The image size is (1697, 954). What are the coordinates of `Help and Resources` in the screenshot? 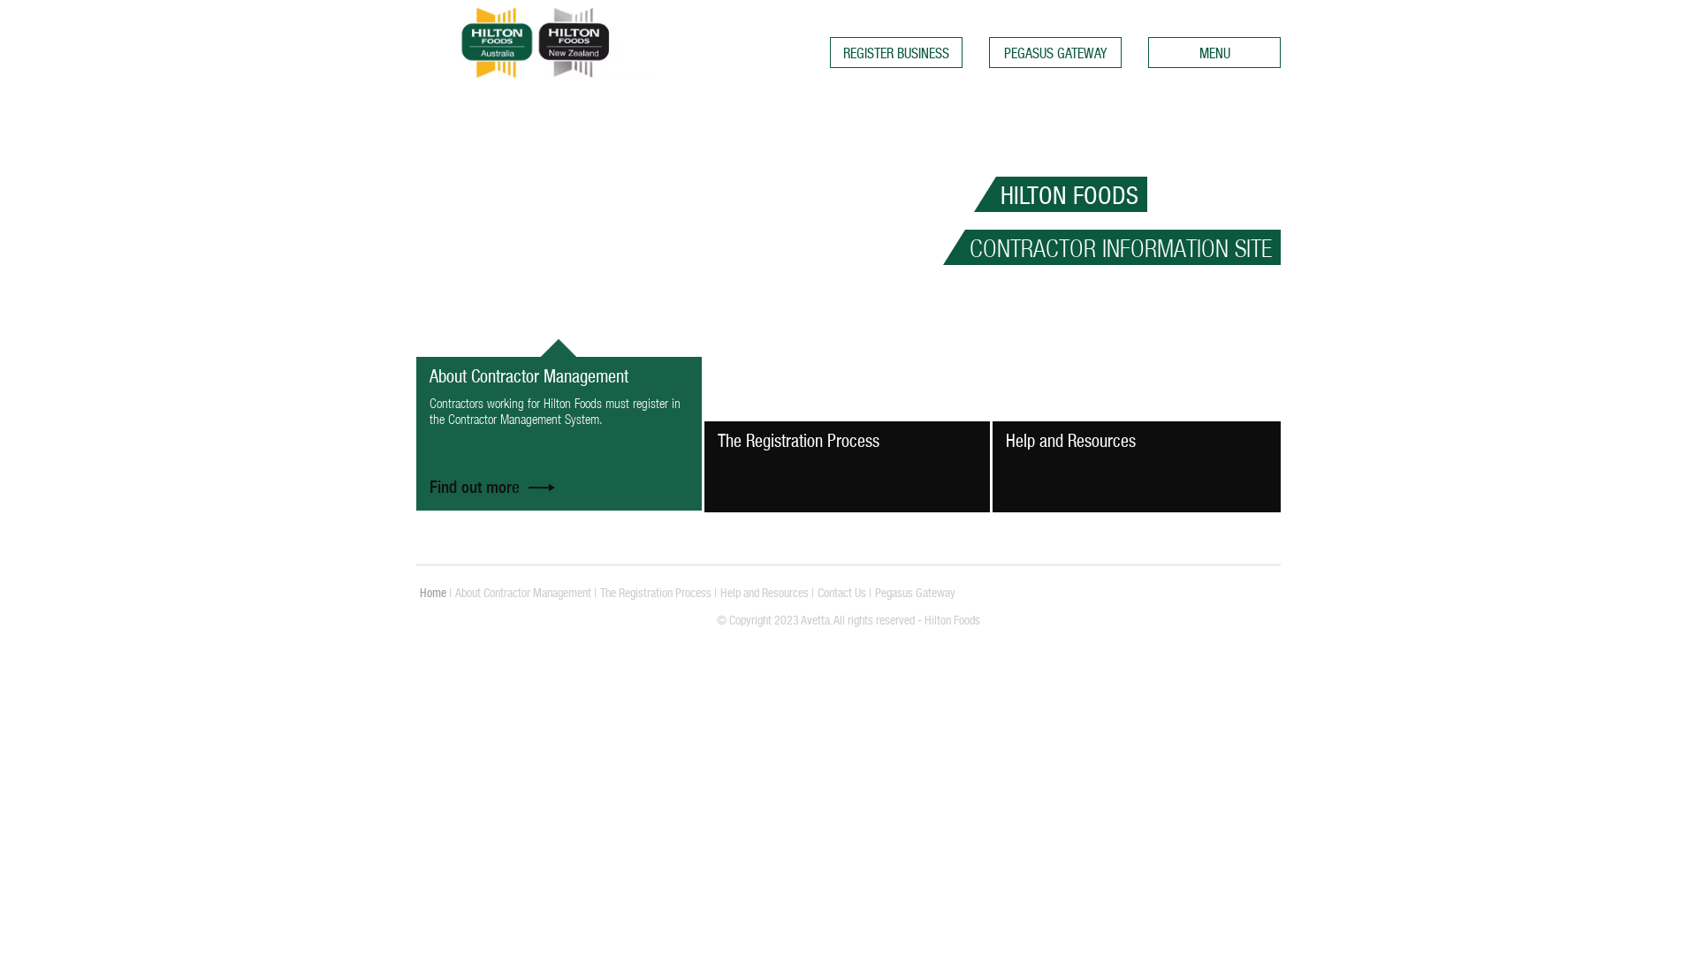 It's located at (765, 593).